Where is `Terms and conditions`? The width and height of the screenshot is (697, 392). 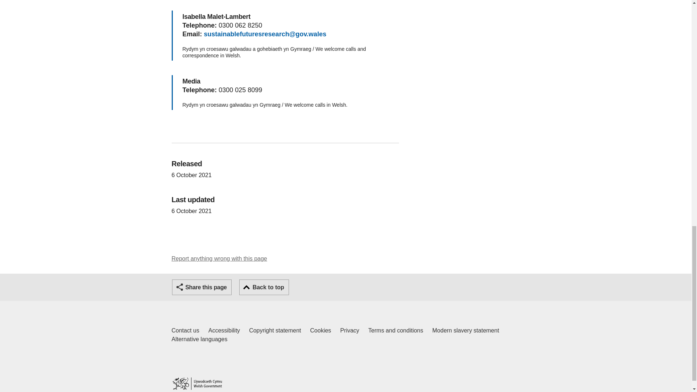
Terms and conditions is located at coordinates (185, 330).